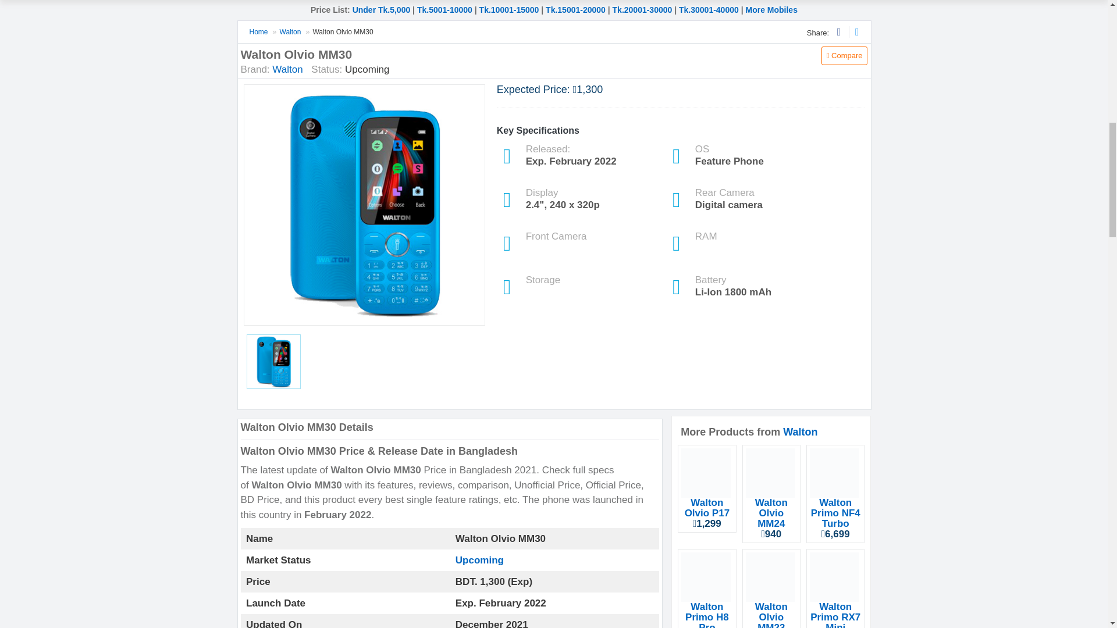 This screenshot has width=1117, height=628. I want to click on Under Tk.5,000, so click(382, 9).